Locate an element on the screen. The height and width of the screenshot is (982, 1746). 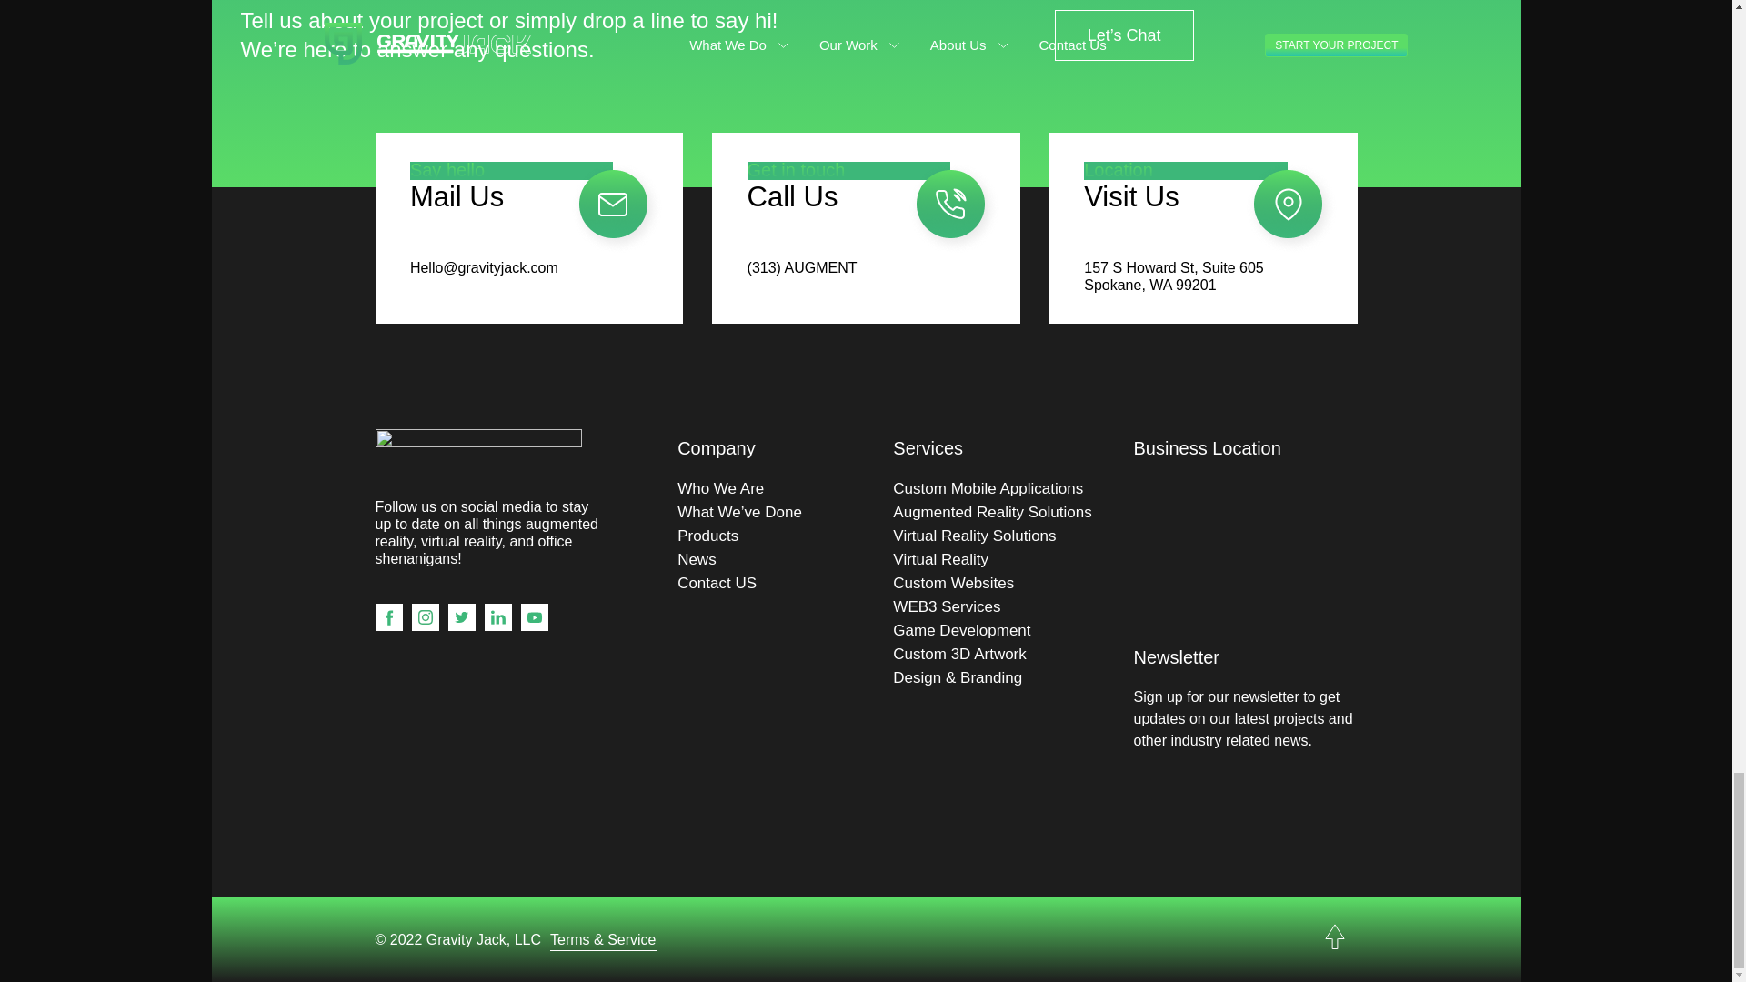
Follow on Instagram is located at coordinates (424, 617).